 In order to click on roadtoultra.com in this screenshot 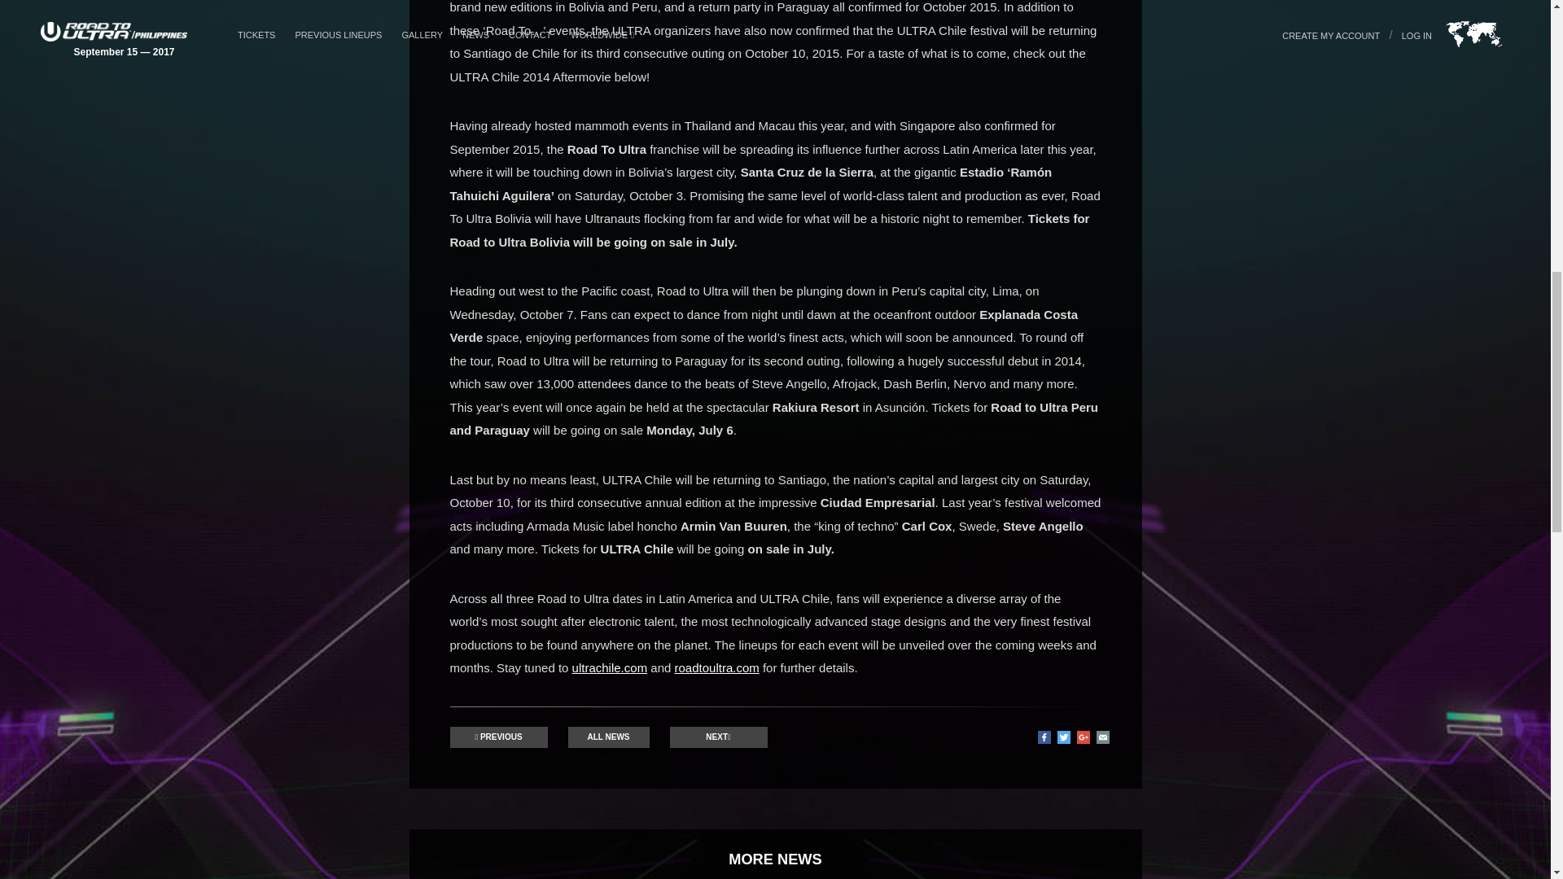, I will do `click(717, 667)`.